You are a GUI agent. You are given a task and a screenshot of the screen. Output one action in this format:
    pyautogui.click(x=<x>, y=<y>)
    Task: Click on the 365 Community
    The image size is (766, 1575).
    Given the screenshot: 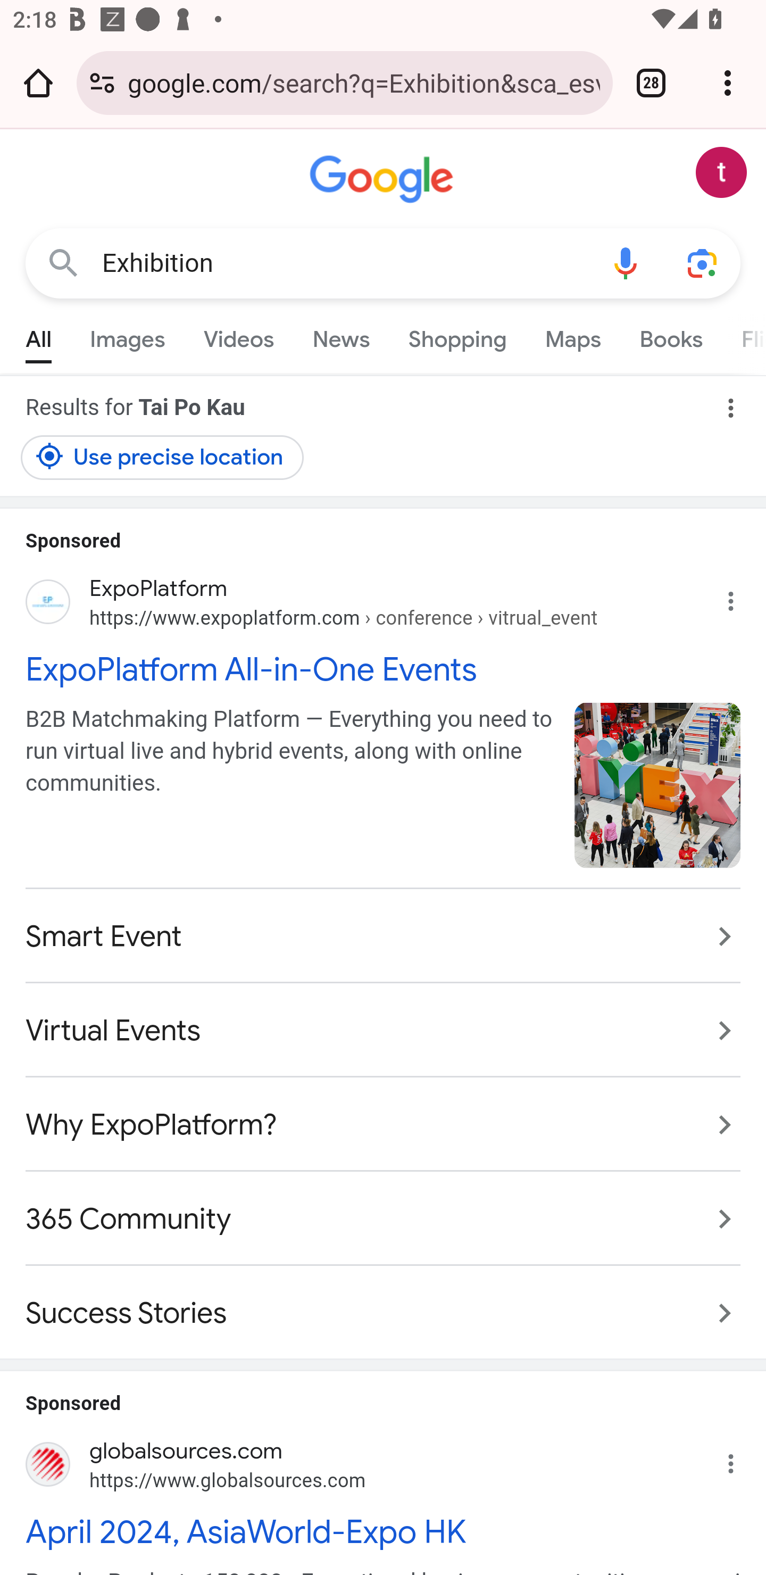 What is the action you would take?
    pyautogui.click(x=383, y=1218)
    